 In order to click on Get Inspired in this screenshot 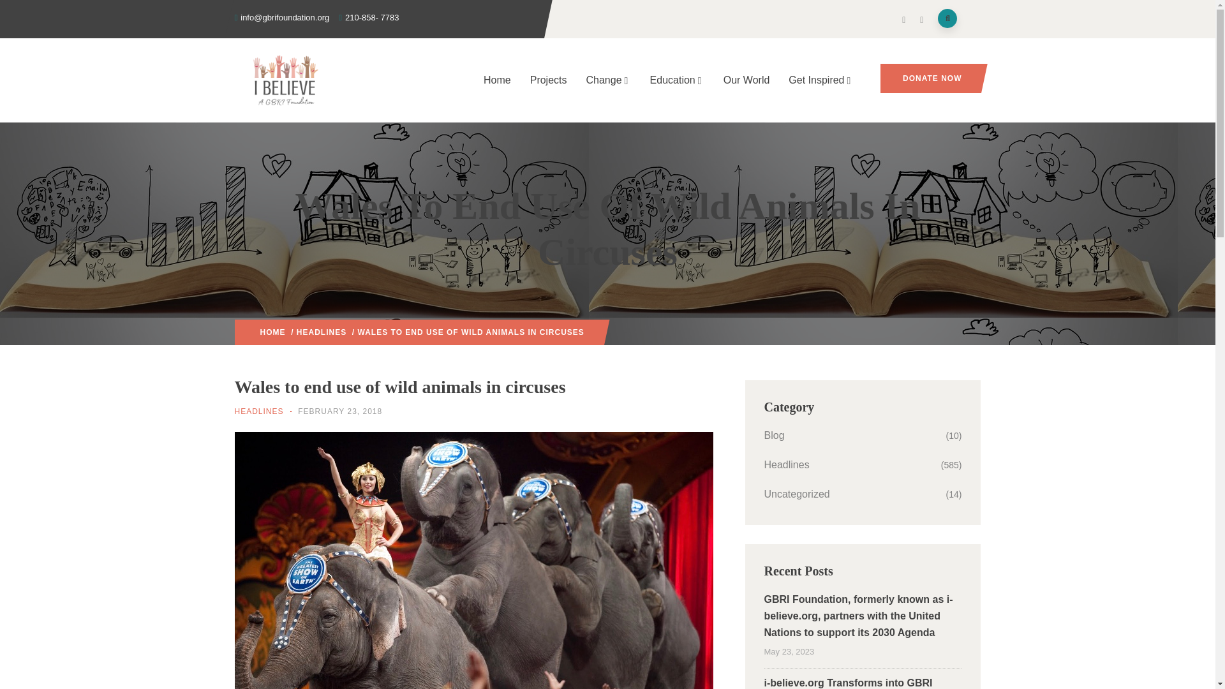, I will do `click(820, 80)`.